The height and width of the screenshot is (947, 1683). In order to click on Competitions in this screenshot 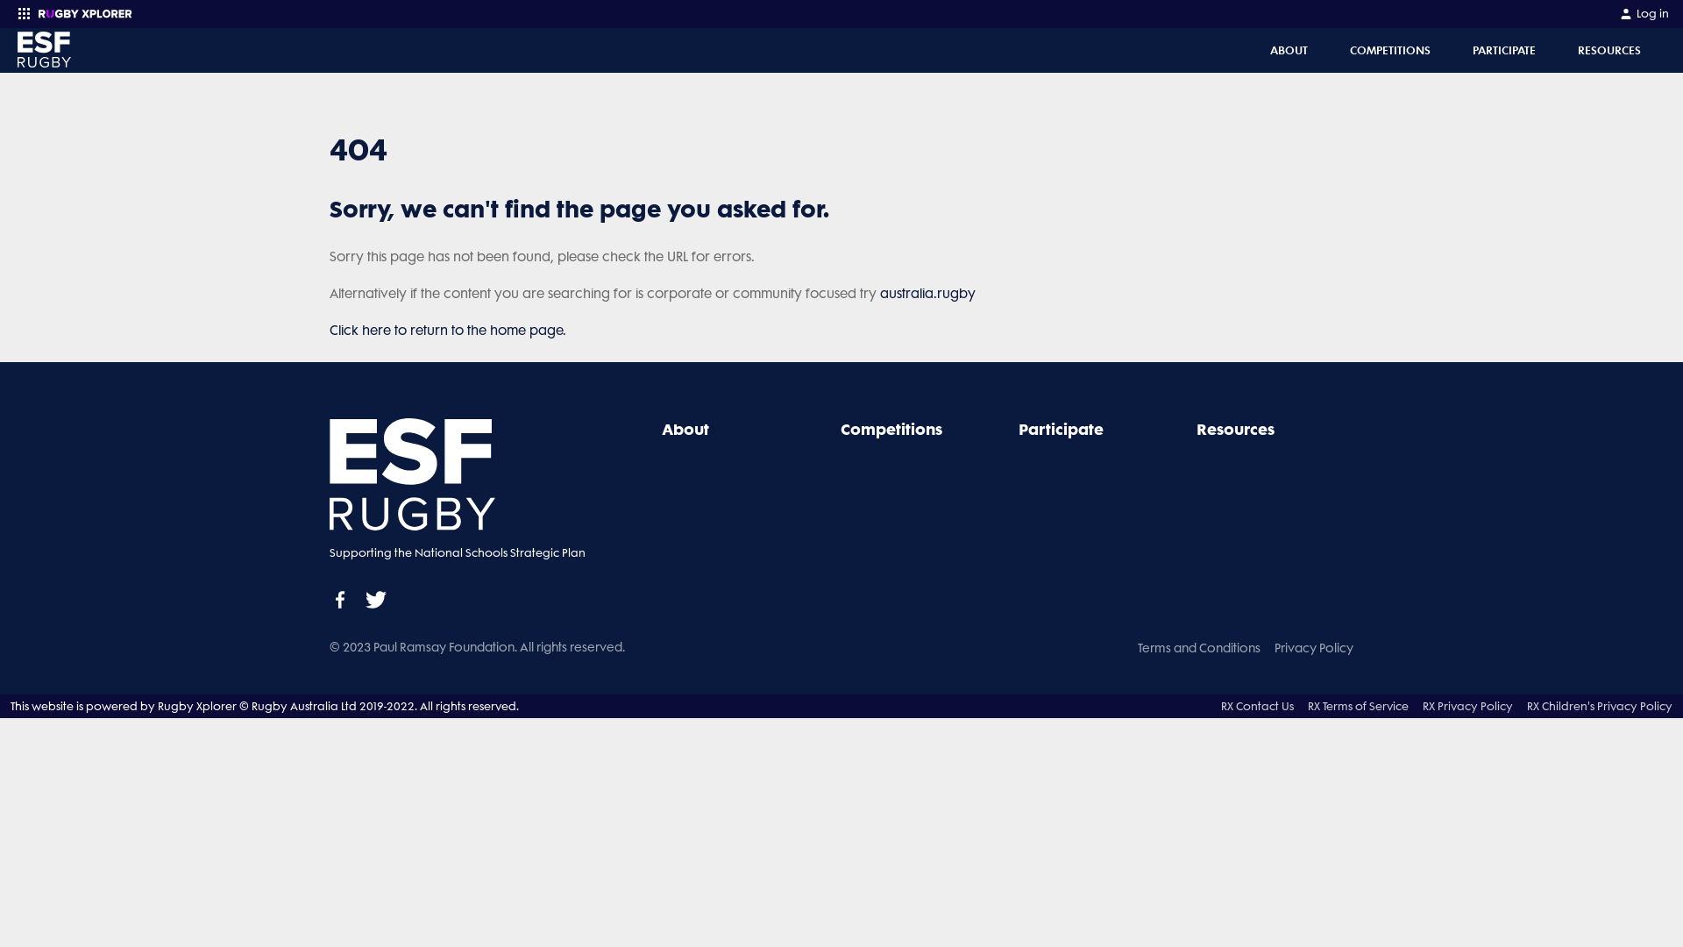, I will do `click(891, 430)`.